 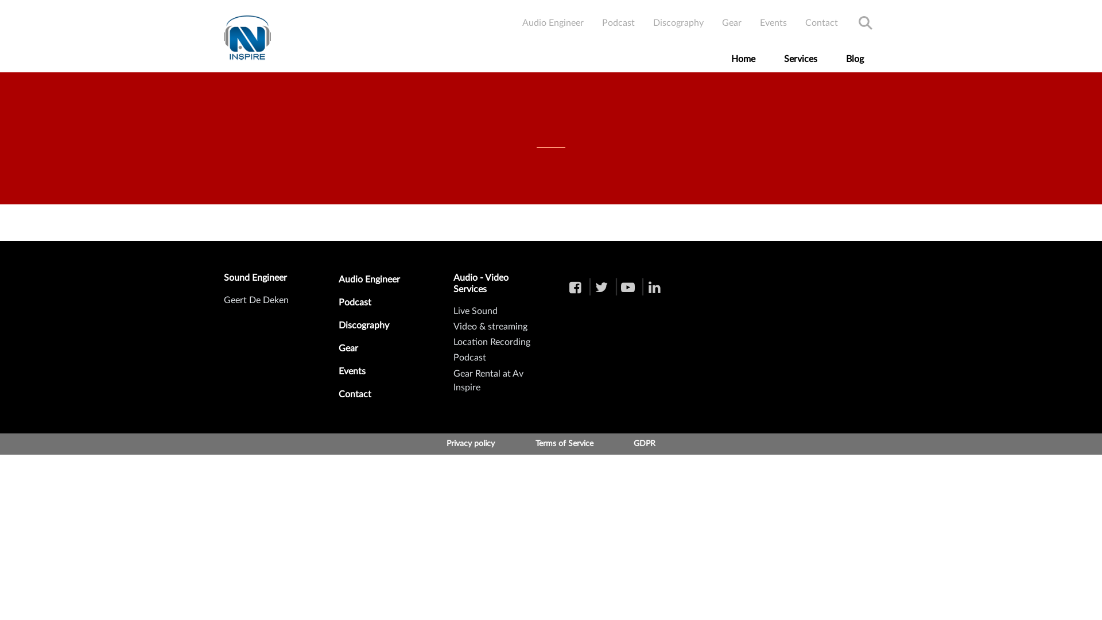 What do you see at coordinates (475, 311) in the screenshot?
I see `Live Sound` at bounding box center [475, 311].